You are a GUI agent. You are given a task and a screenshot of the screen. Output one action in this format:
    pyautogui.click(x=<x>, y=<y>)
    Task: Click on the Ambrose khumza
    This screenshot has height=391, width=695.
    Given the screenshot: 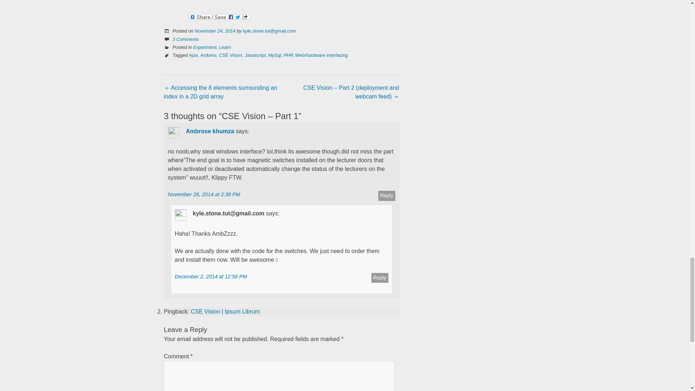 What is the action you would take?
    pyautogui.click(x=210, y=131)
    